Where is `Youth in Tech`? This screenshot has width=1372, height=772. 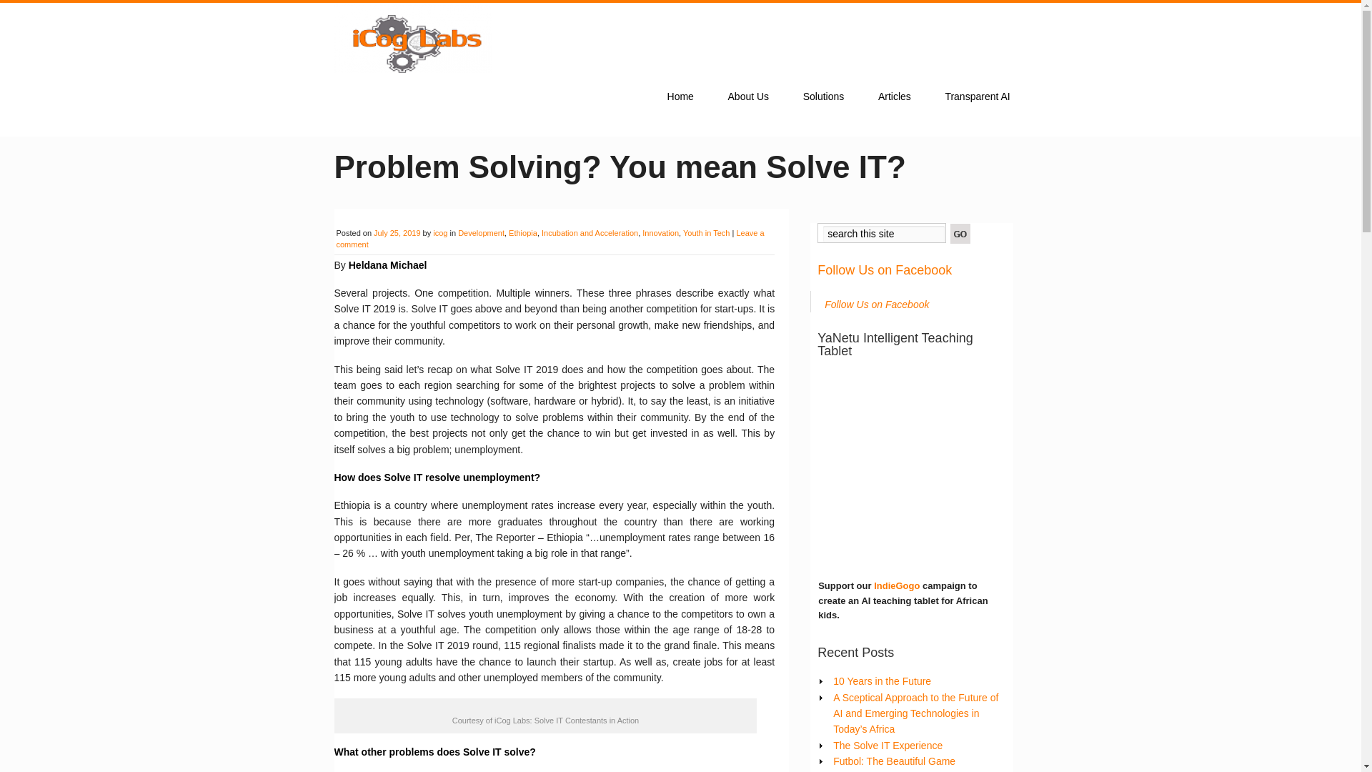
Youth in Tech is located at coordinates (706, 232).